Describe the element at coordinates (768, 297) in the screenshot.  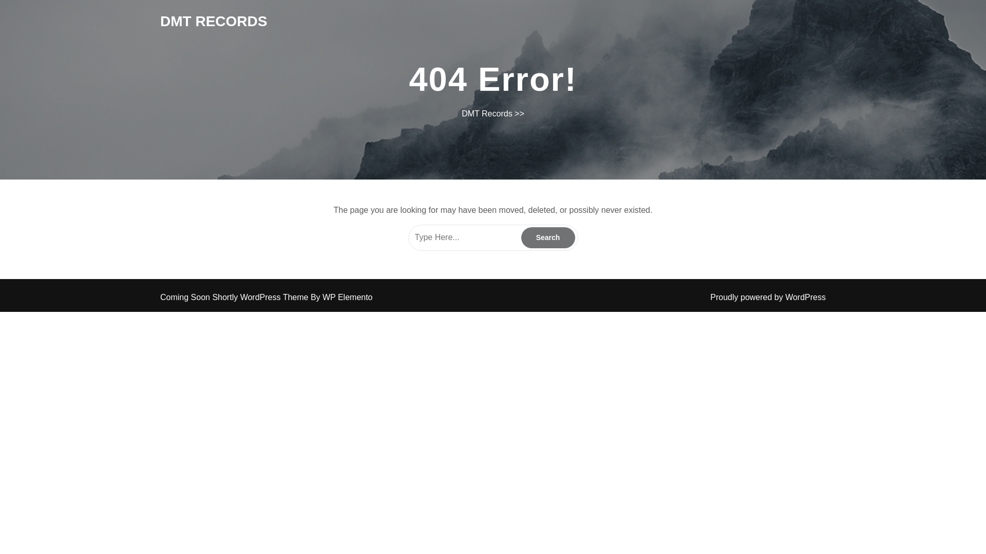
I see `Proudly powered by WordPress` at that location.